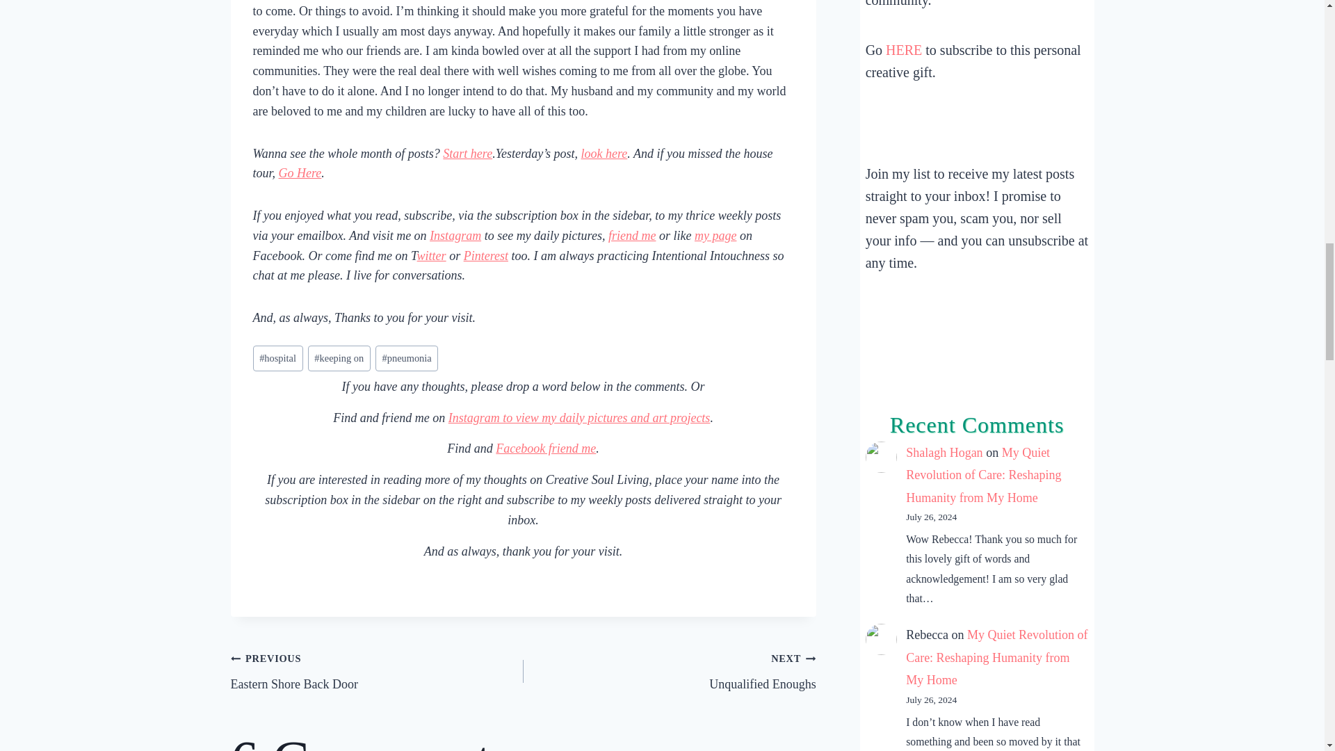 The height and width of the screenshot is (751, 1335). Describe the element at coordinates (485, 256) in the screenshot. I see `Pinterest` at that location.